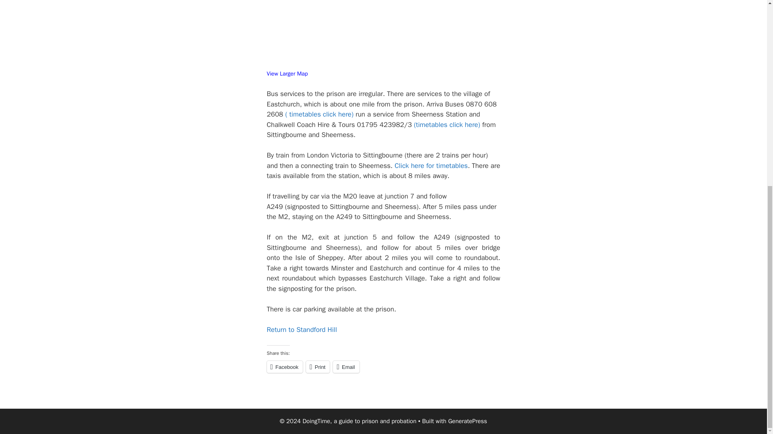 The height and width of the screenshot is (434, 773). I want to click on Click to email a link to a friend, so click(346, 366).